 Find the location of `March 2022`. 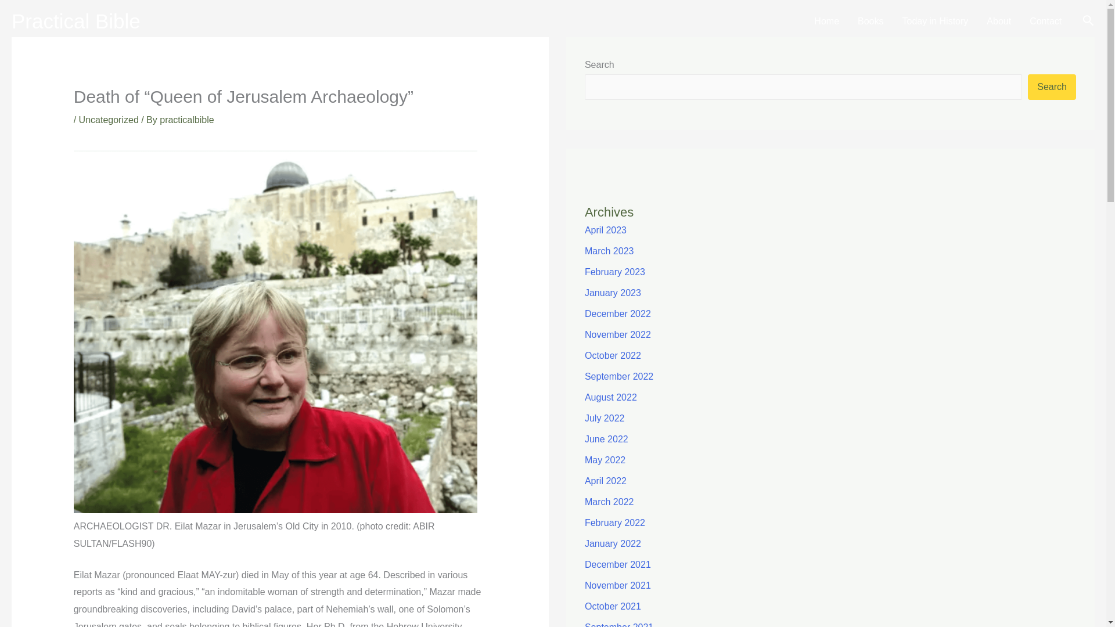

March 2022 is located at coordinates (609, 502).